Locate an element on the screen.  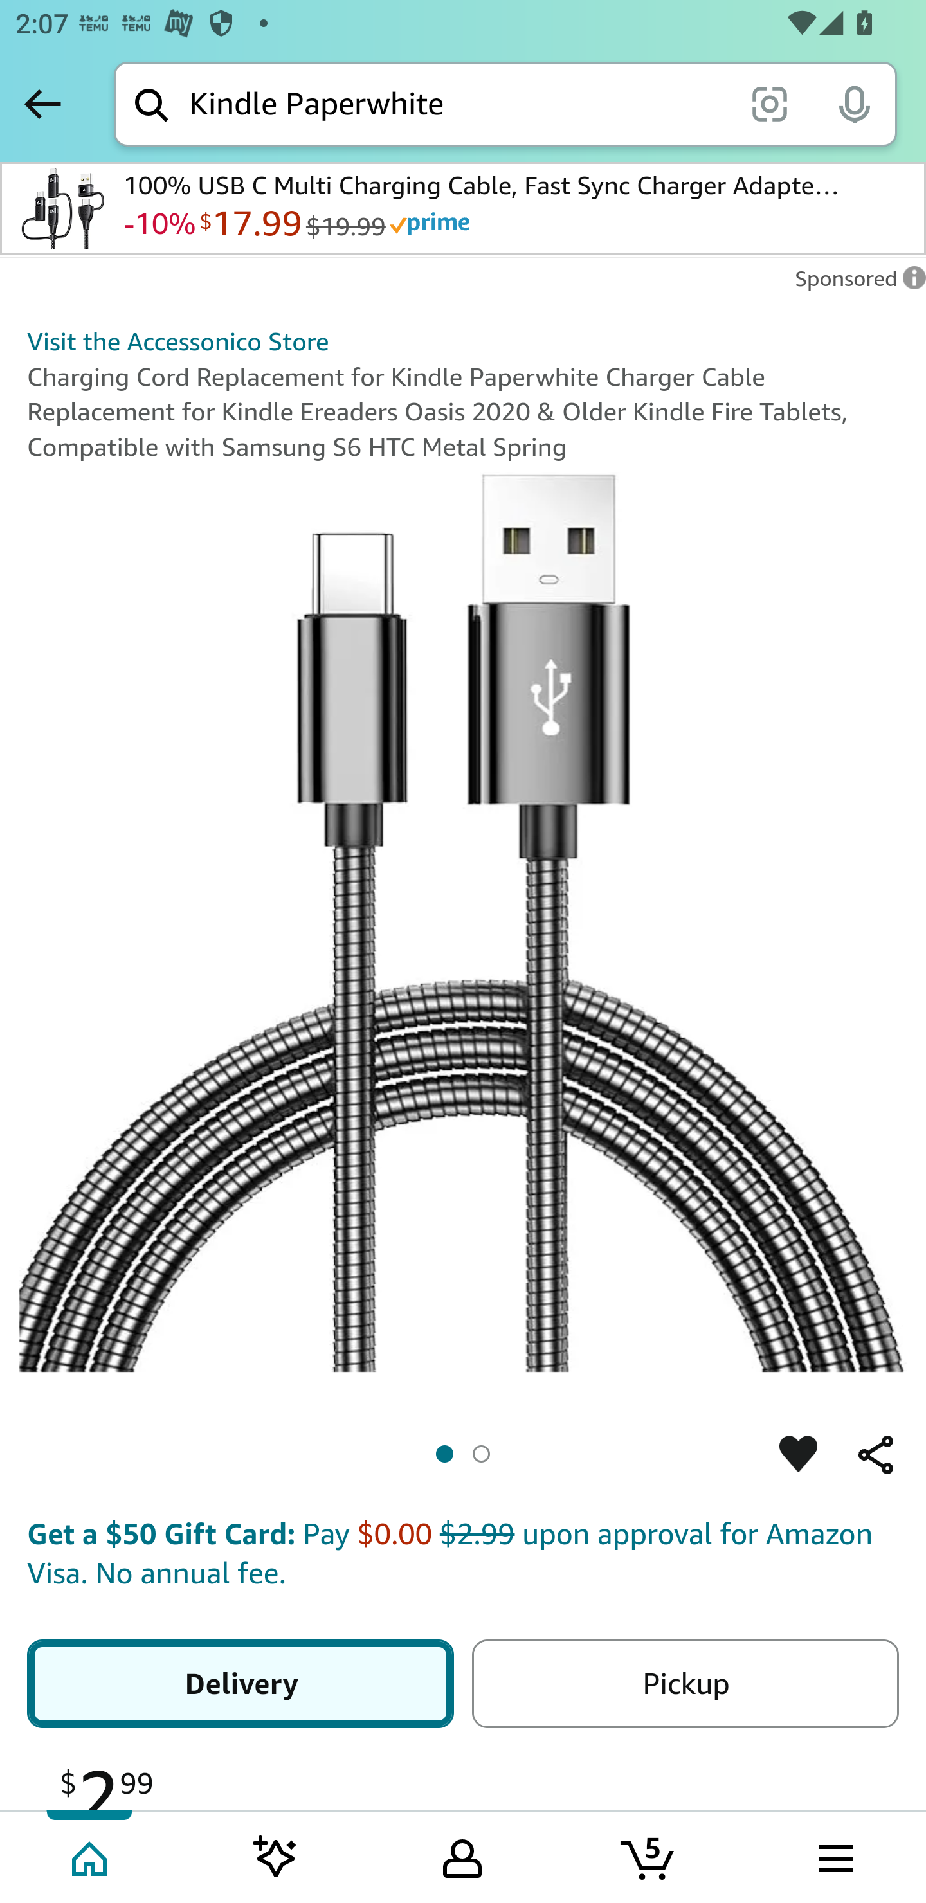
Leave feedback on Sponsored ad Sponsored  is located at coordinates (854, 284).